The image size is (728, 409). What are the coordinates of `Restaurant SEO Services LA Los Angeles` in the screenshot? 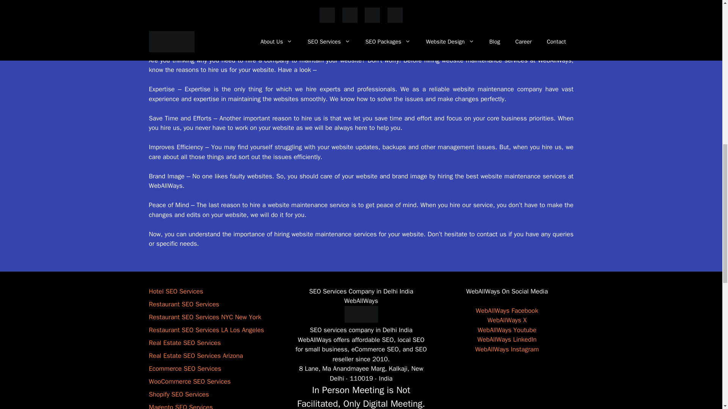 It's located at (206, 330).